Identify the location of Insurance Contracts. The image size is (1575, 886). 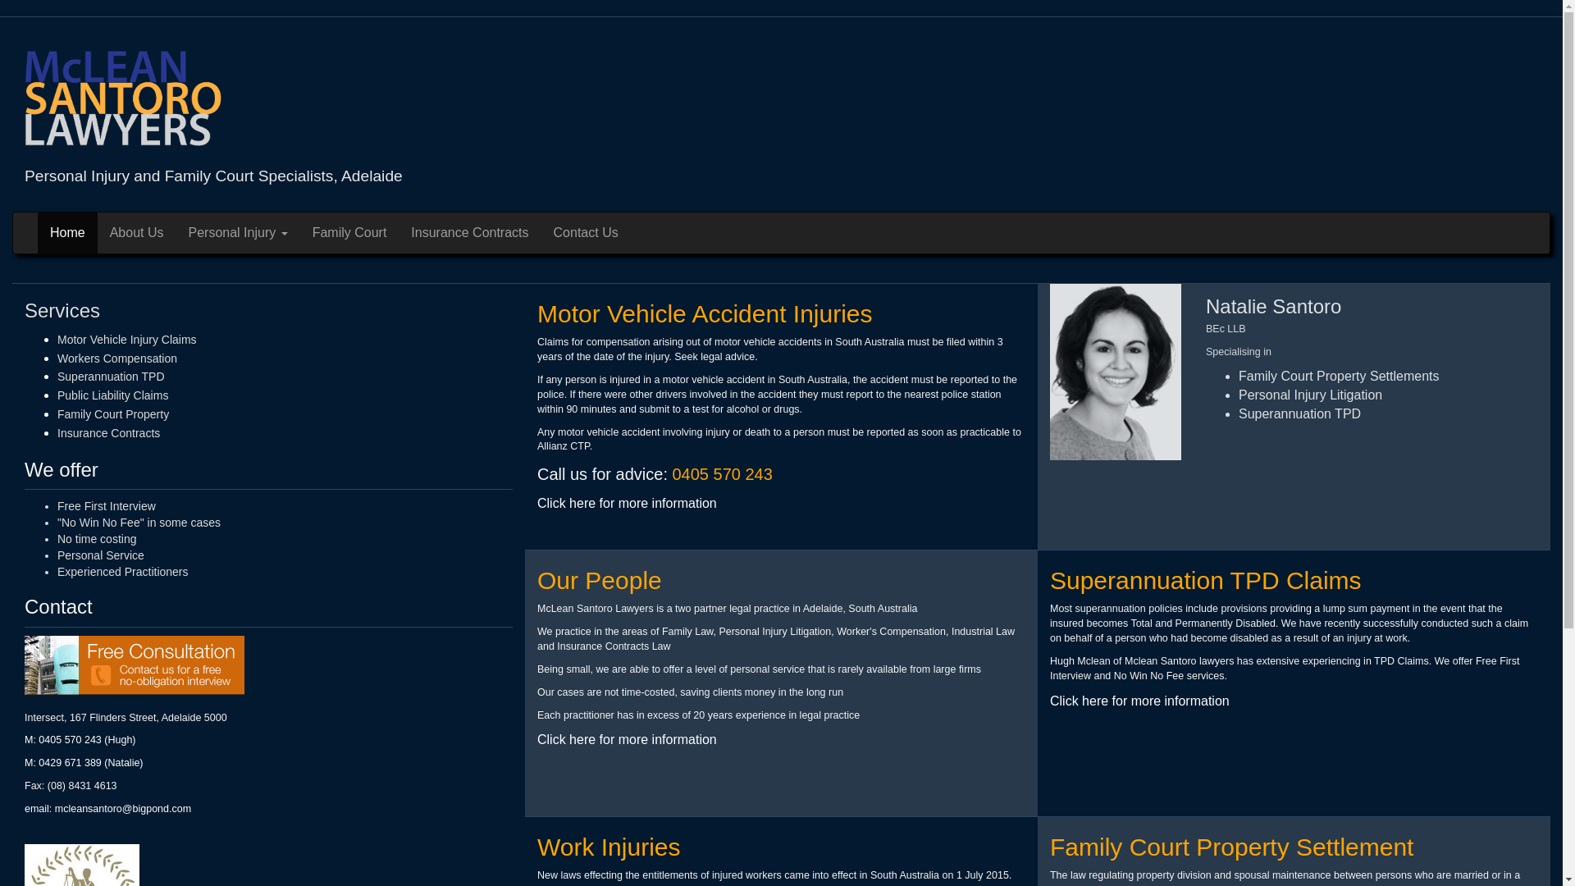
(469, 233).